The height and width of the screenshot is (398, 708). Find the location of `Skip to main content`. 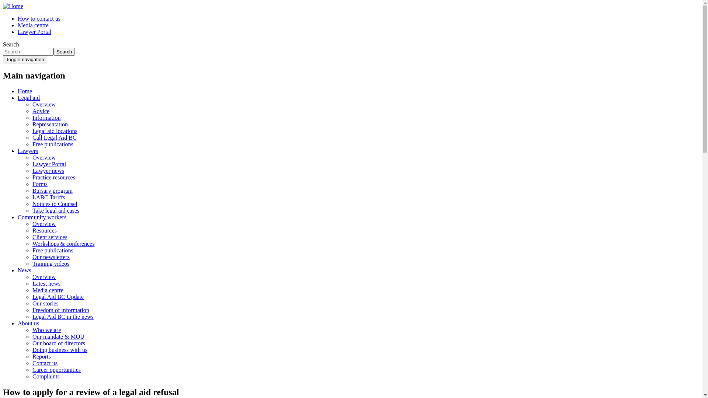

Skip to main content is located at coordinates (3, 3).